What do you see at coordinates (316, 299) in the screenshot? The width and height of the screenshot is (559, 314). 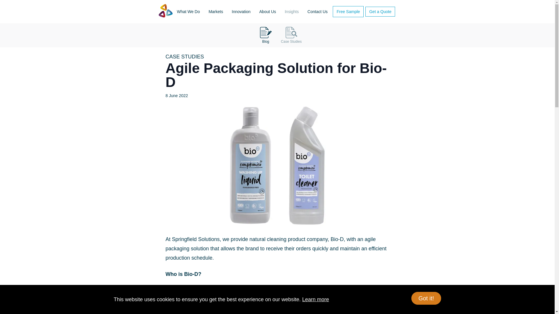 I see `Learn more` at bounding box center [316, 299].